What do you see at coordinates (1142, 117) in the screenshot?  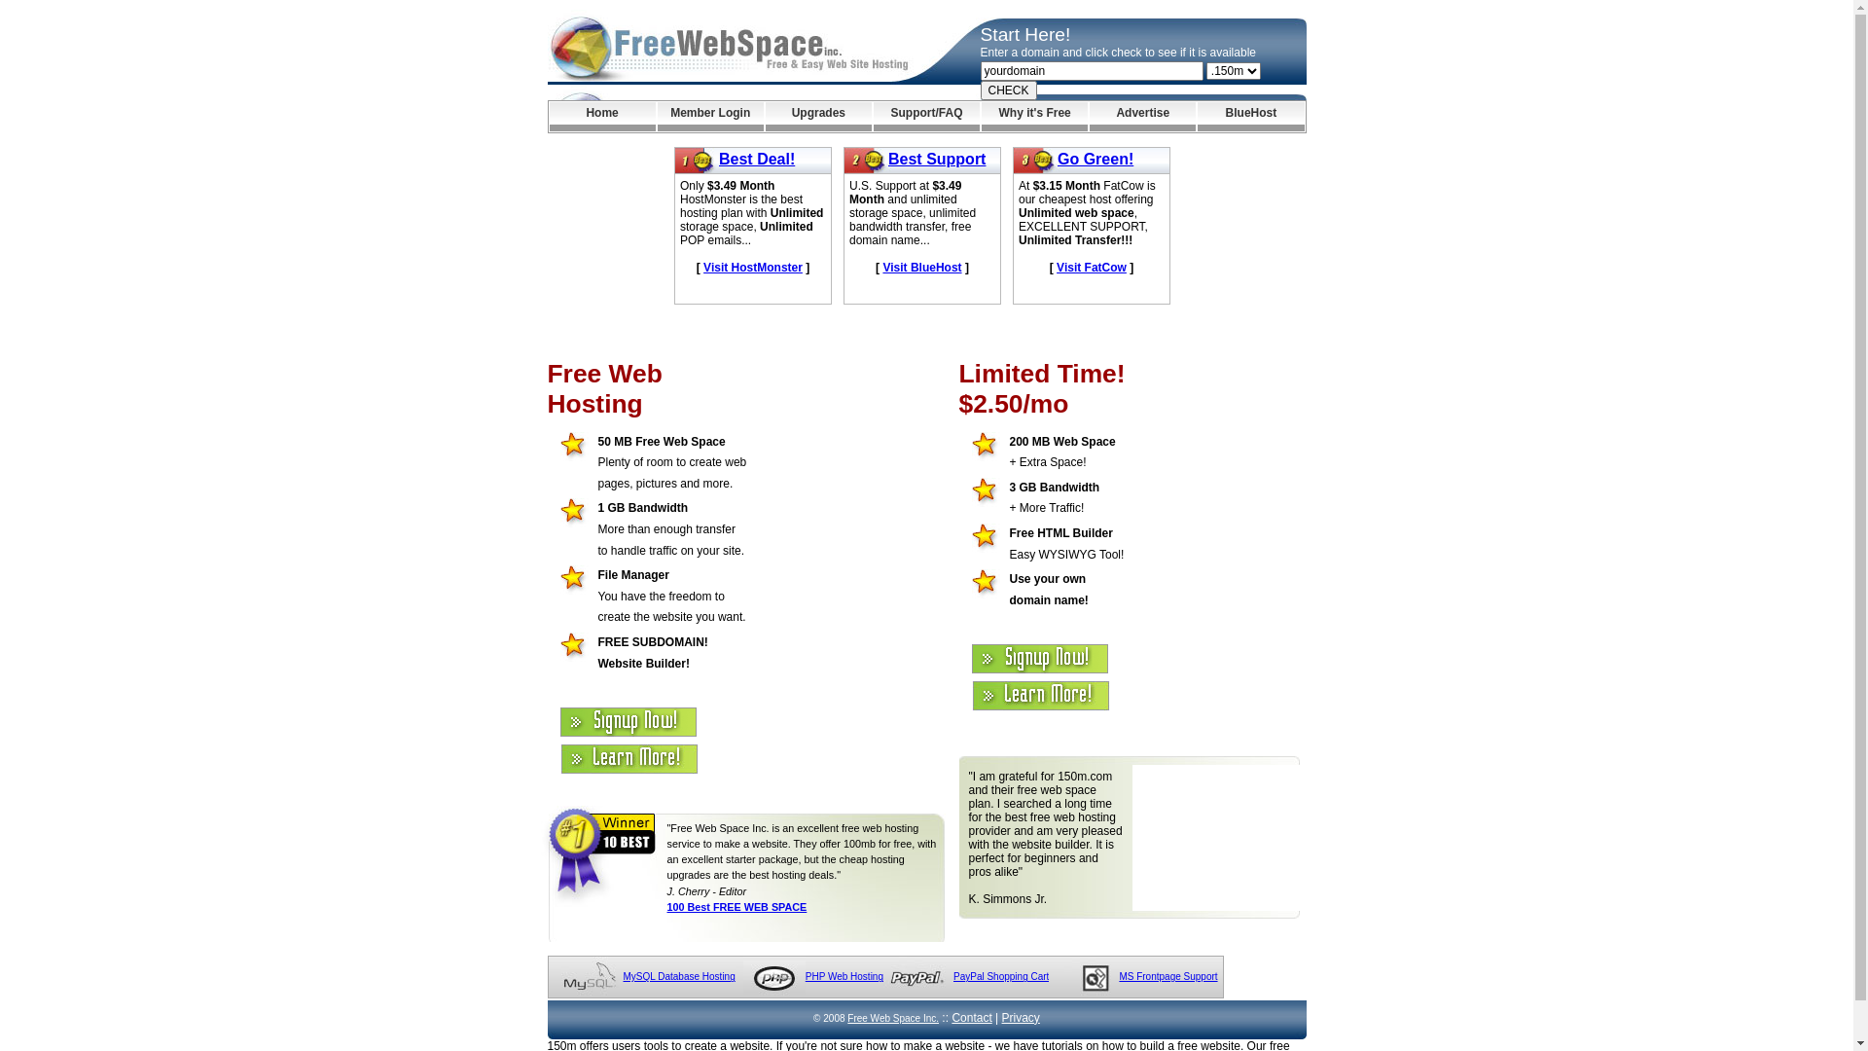 I see `Advertise` at bounding box center [1142, 117].